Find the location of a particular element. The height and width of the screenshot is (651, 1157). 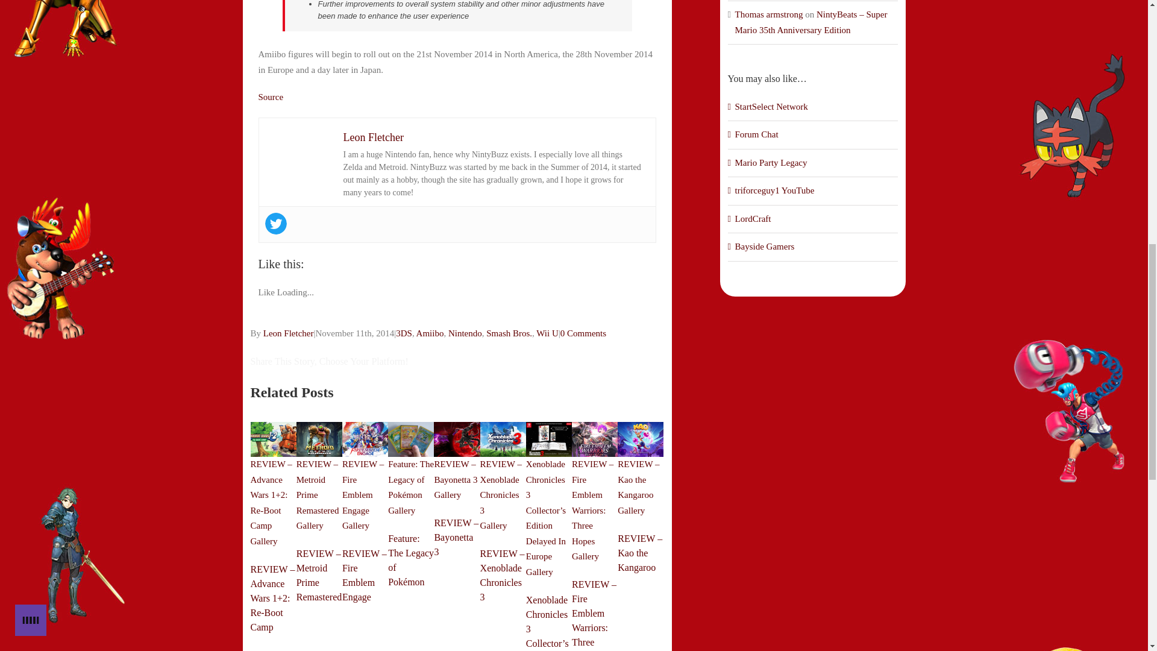

Leon Fletcher is located at coordinates (288, 333).